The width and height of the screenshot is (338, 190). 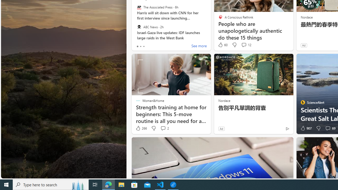 I want to click on 60 Like, so click(x=223, y=45).